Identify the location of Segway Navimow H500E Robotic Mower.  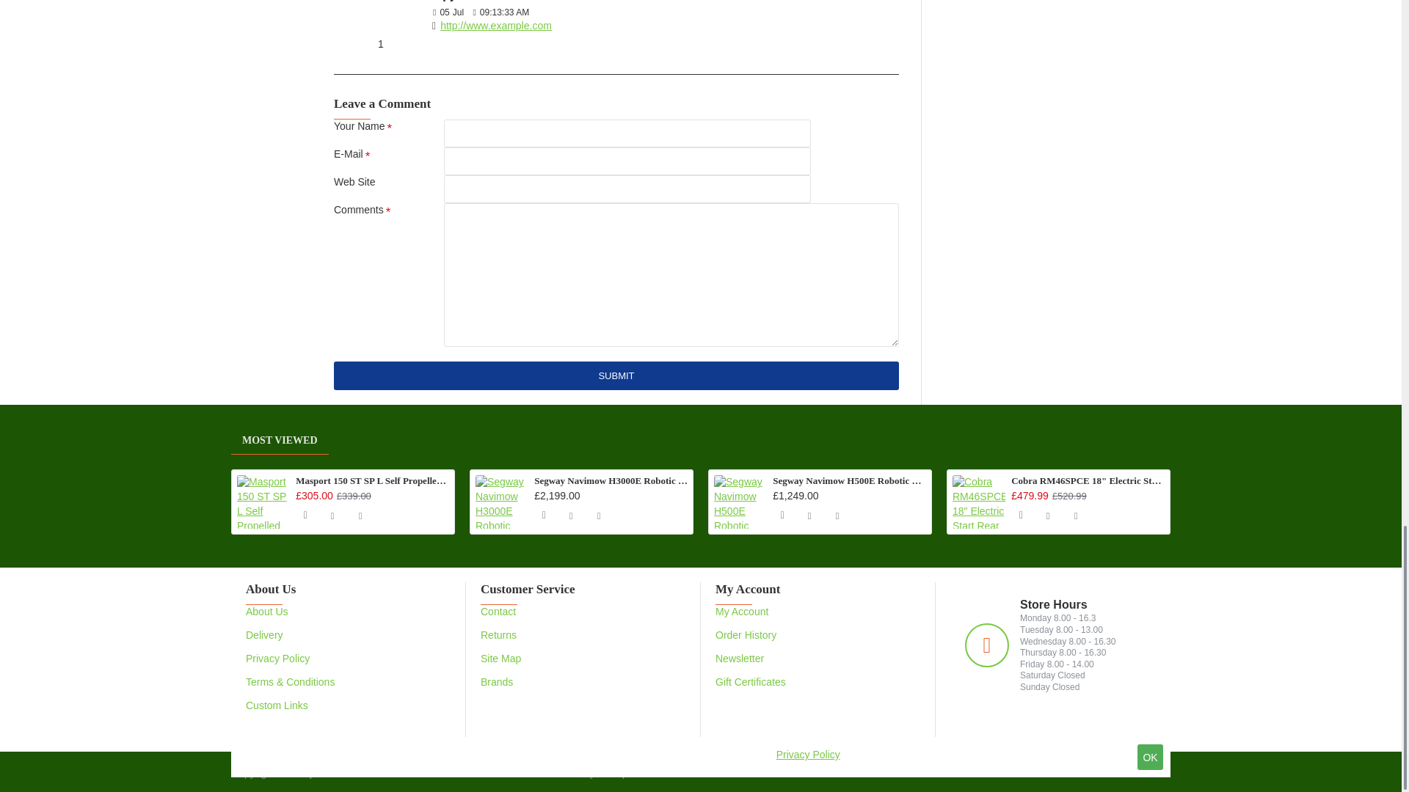
(740, 502).